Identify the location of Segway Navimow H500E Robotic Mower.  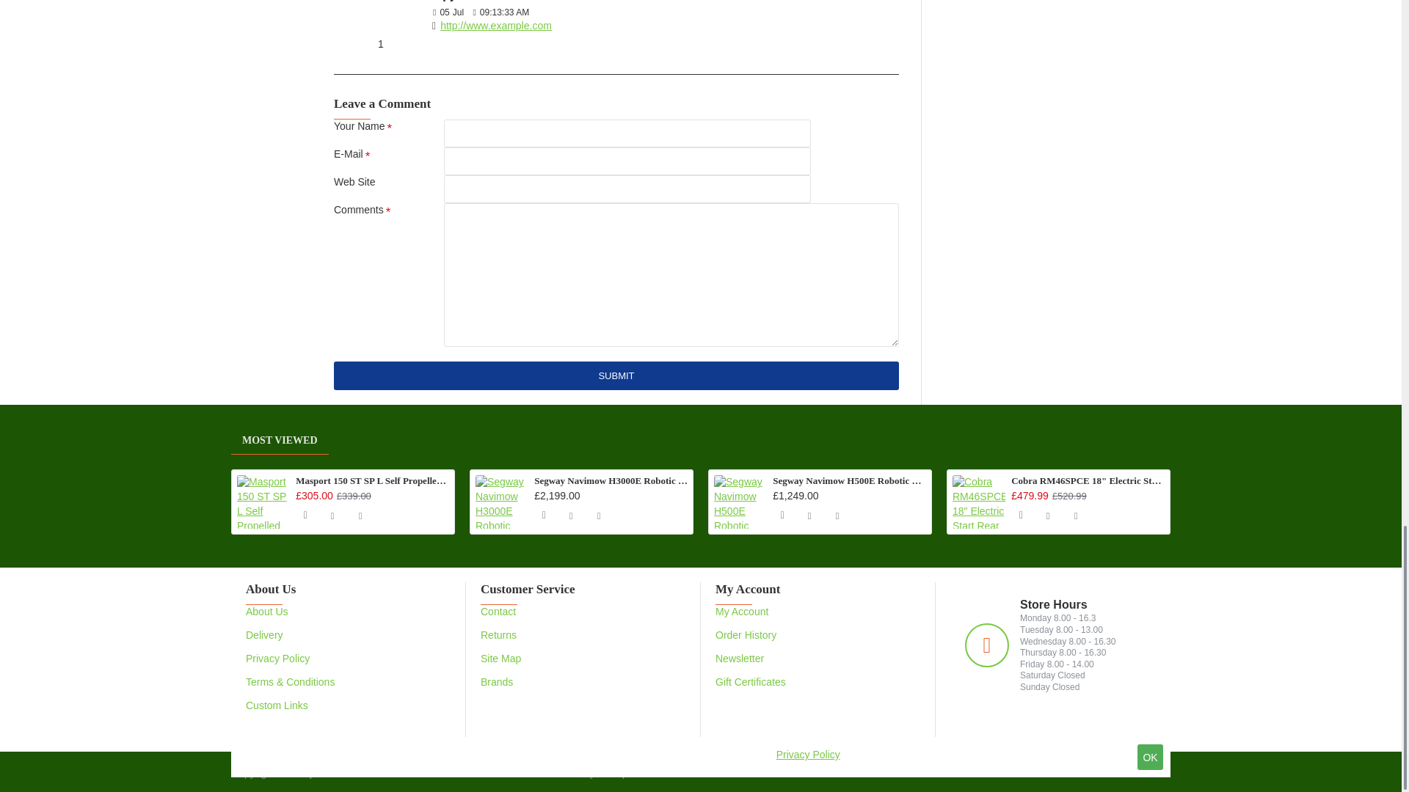
(740, 502).